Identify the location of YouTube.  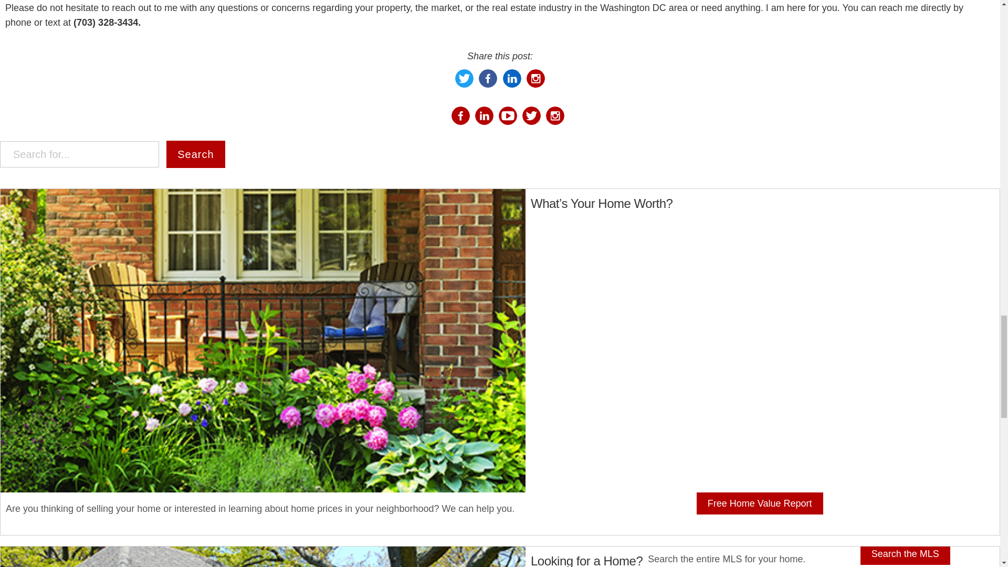
(508, 115).